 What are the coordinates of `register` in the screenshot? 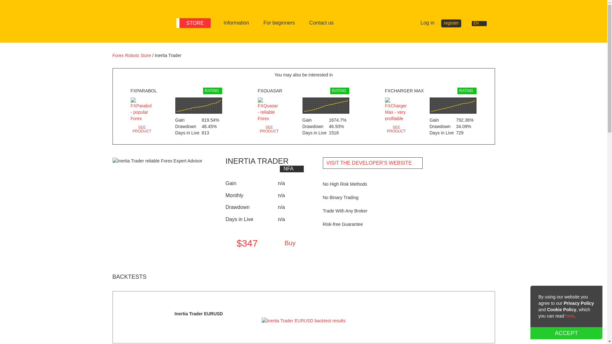 It's located at (451, 23).